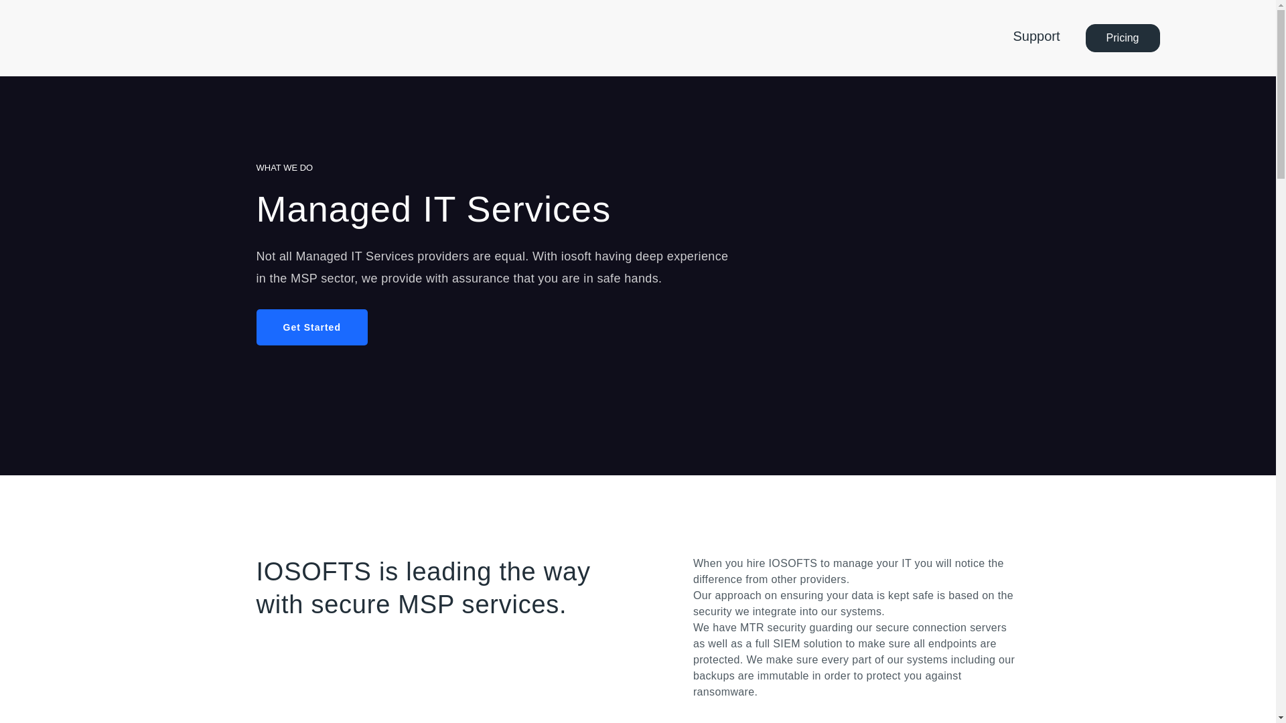 The image size is (1286, 723). I want to click on Support, so click(1036, 37).